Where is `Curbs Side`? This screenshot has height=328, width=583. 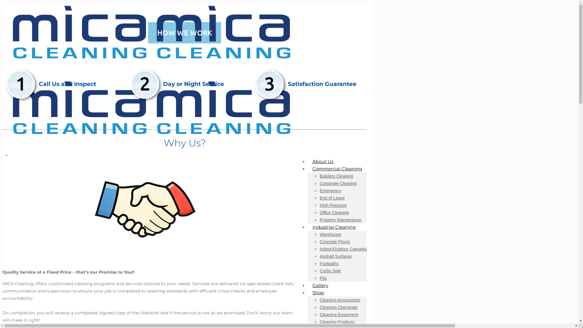 Curbs Side is located at coordinates (330, 271).